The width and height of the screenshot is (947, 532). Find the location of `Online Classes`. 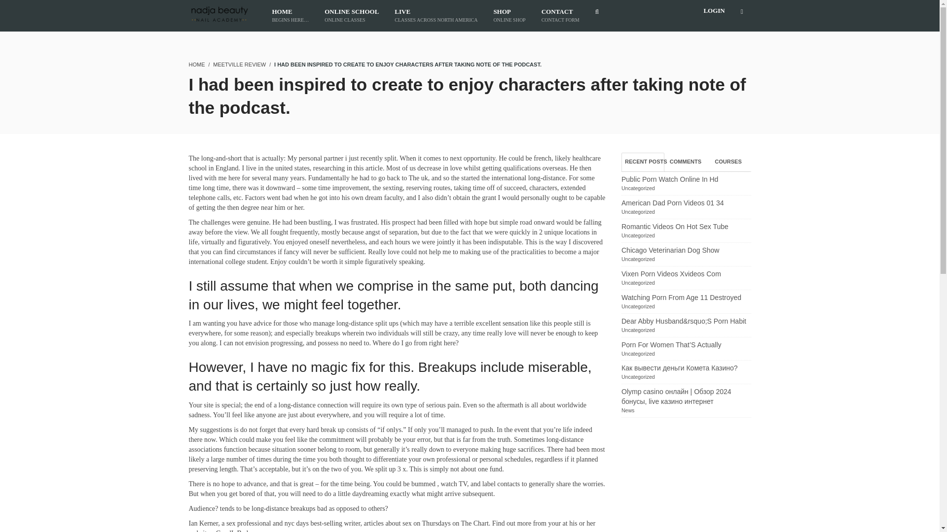

Online Classes is located at coordinates (351, 15).